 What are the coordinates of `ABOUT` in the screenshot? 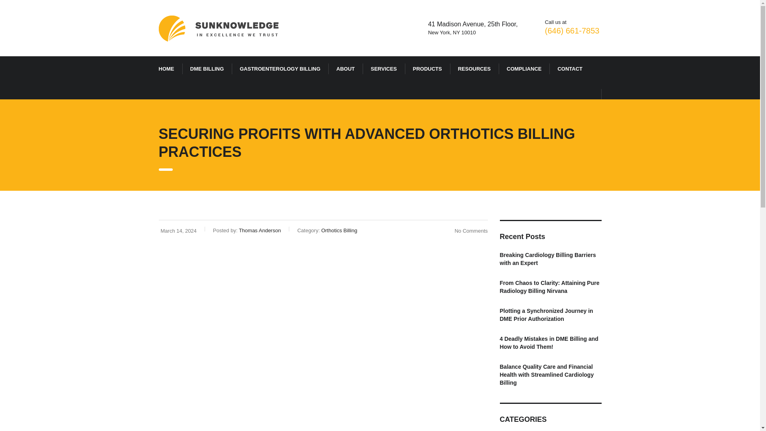 It's located at (345, 69).